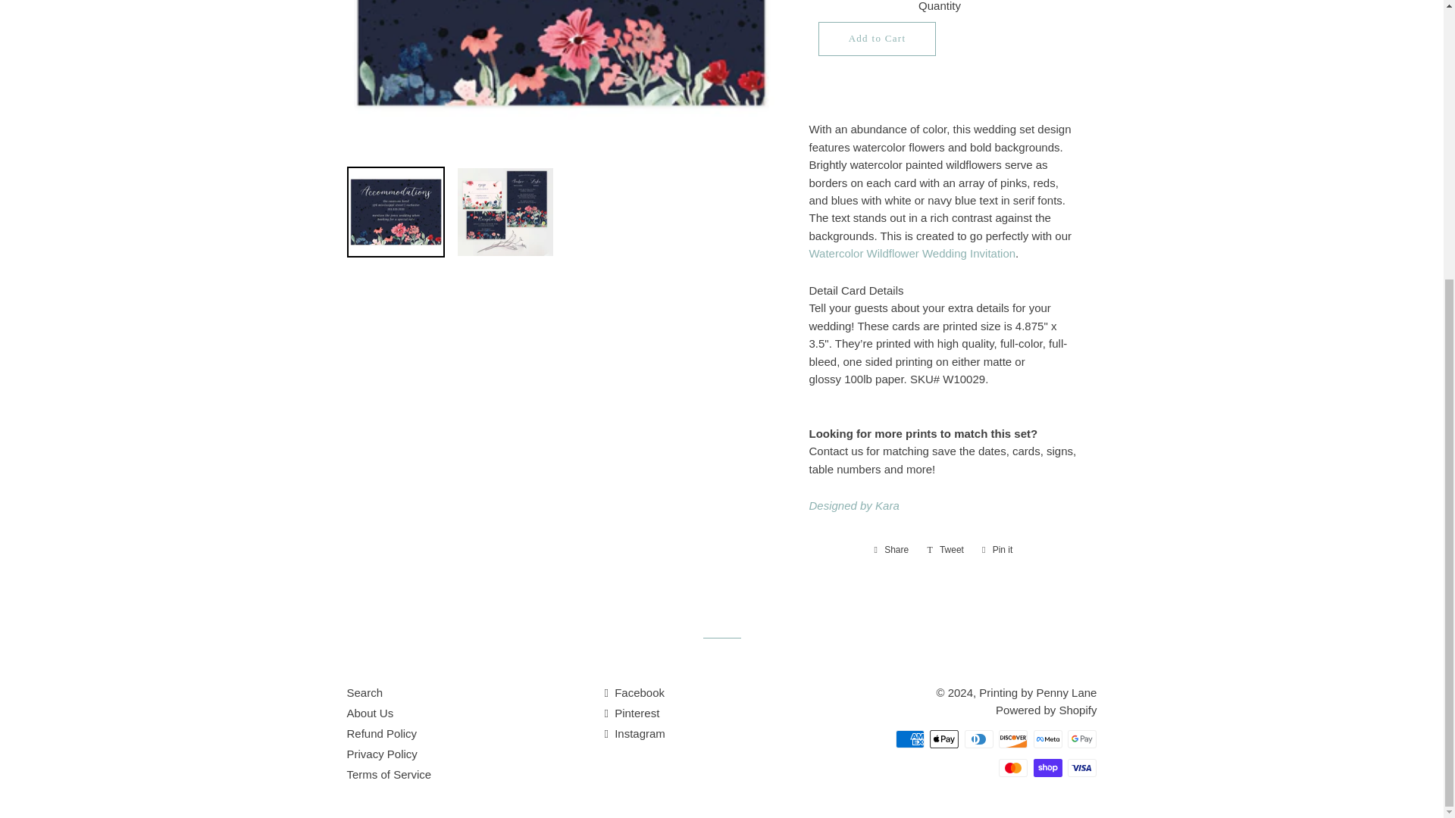  Describe the element at coordinates (1012, 739) in the screenshot. I see `Discover` at that location.